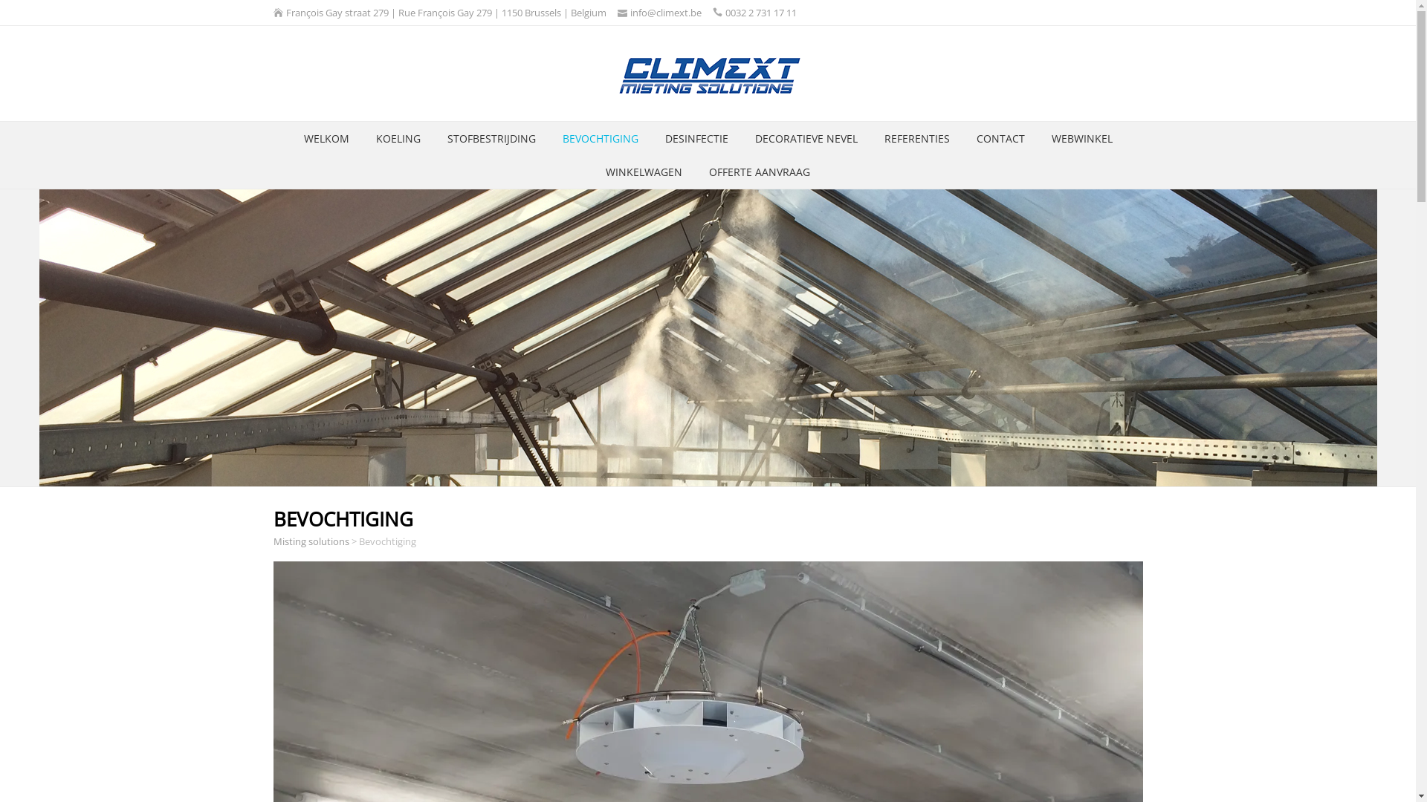 The image size is (1427, 802). Describe the element at coordinates (917, 138) in the screenshot. I see `REFERENTIES` at that location.